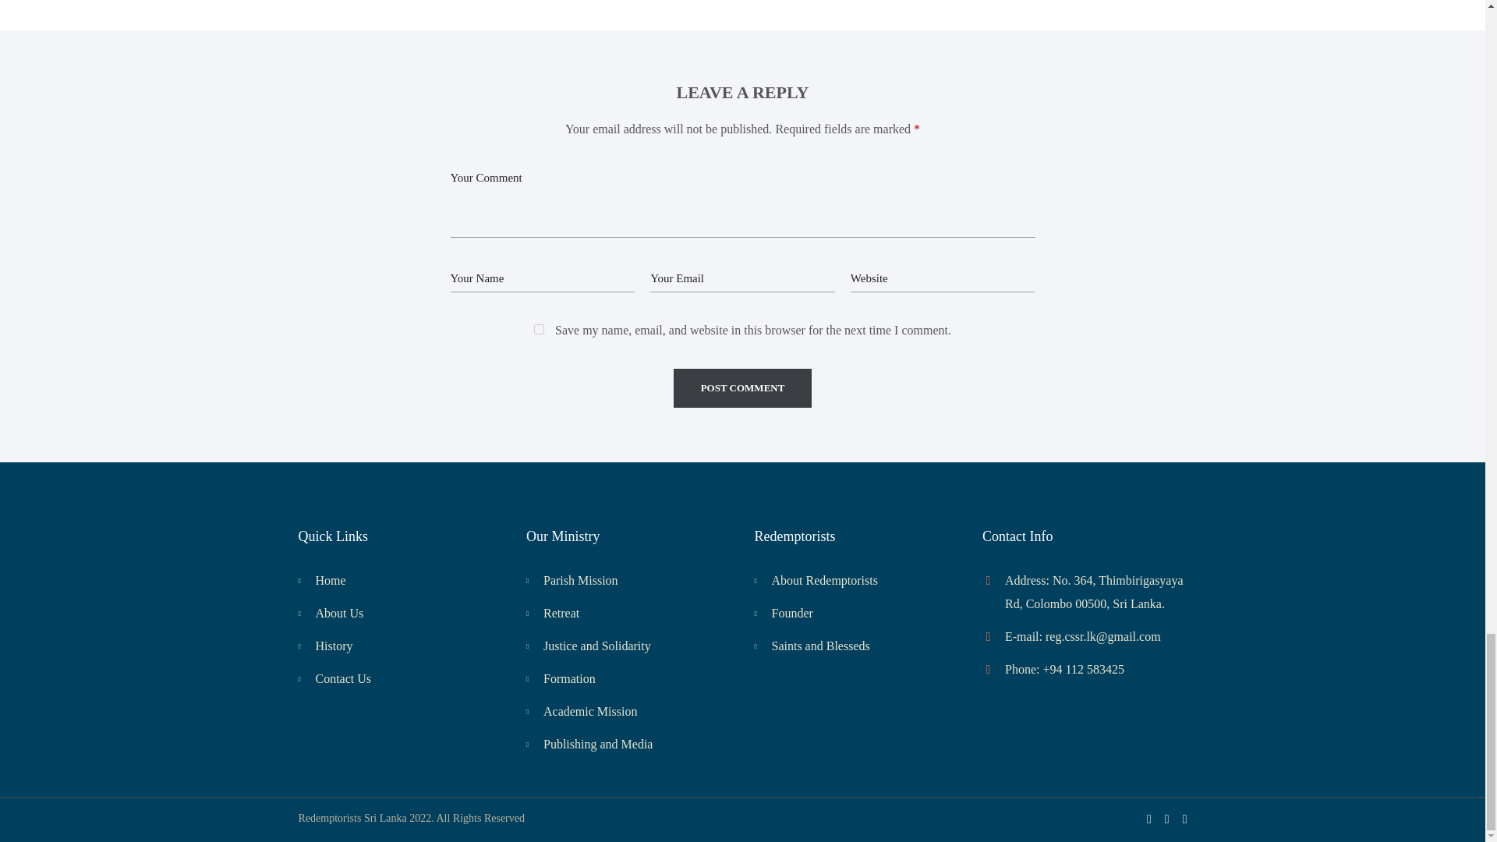 This screenshot has width=1497, height=842. What do you see at coordinates (540, 329) in the screenshot?
I see `yes` at bounding box center [540, 329].